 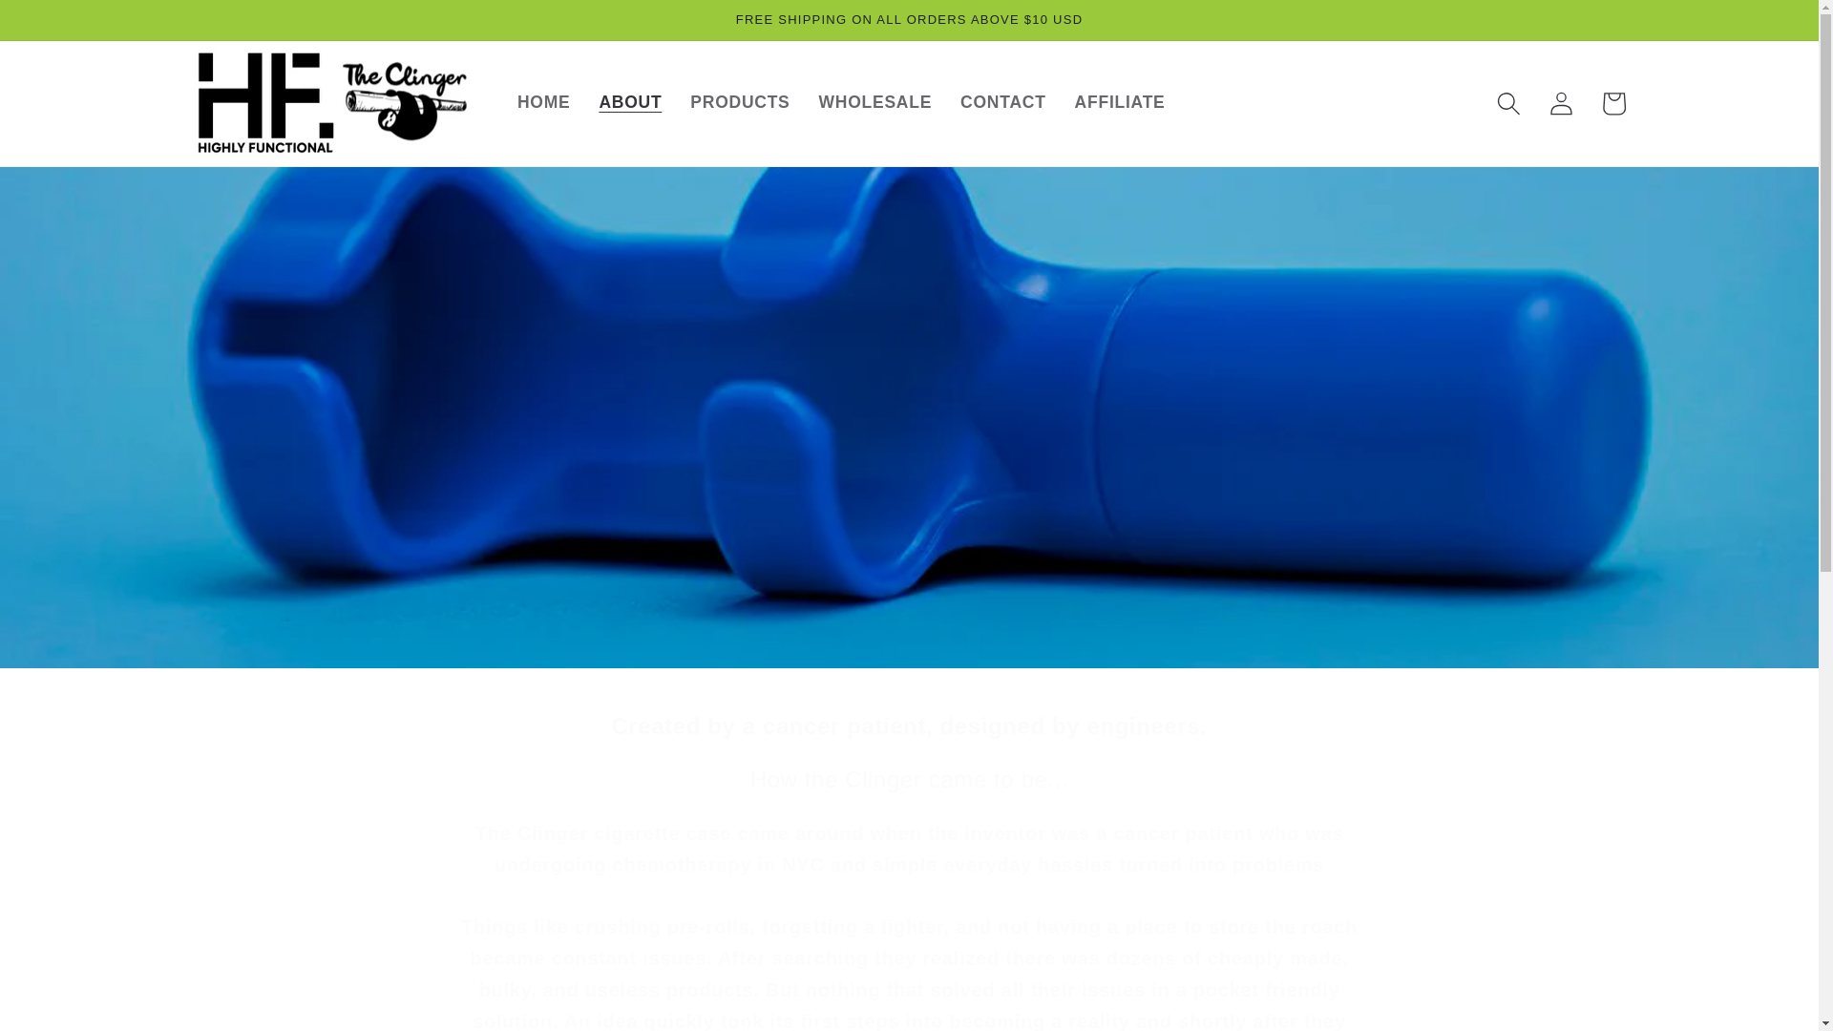 What do you see at coordinates (909, 726) in the screenshot?
I see `Created by a cancer patient, designed by engineers.` at bounding box center [909, 726].